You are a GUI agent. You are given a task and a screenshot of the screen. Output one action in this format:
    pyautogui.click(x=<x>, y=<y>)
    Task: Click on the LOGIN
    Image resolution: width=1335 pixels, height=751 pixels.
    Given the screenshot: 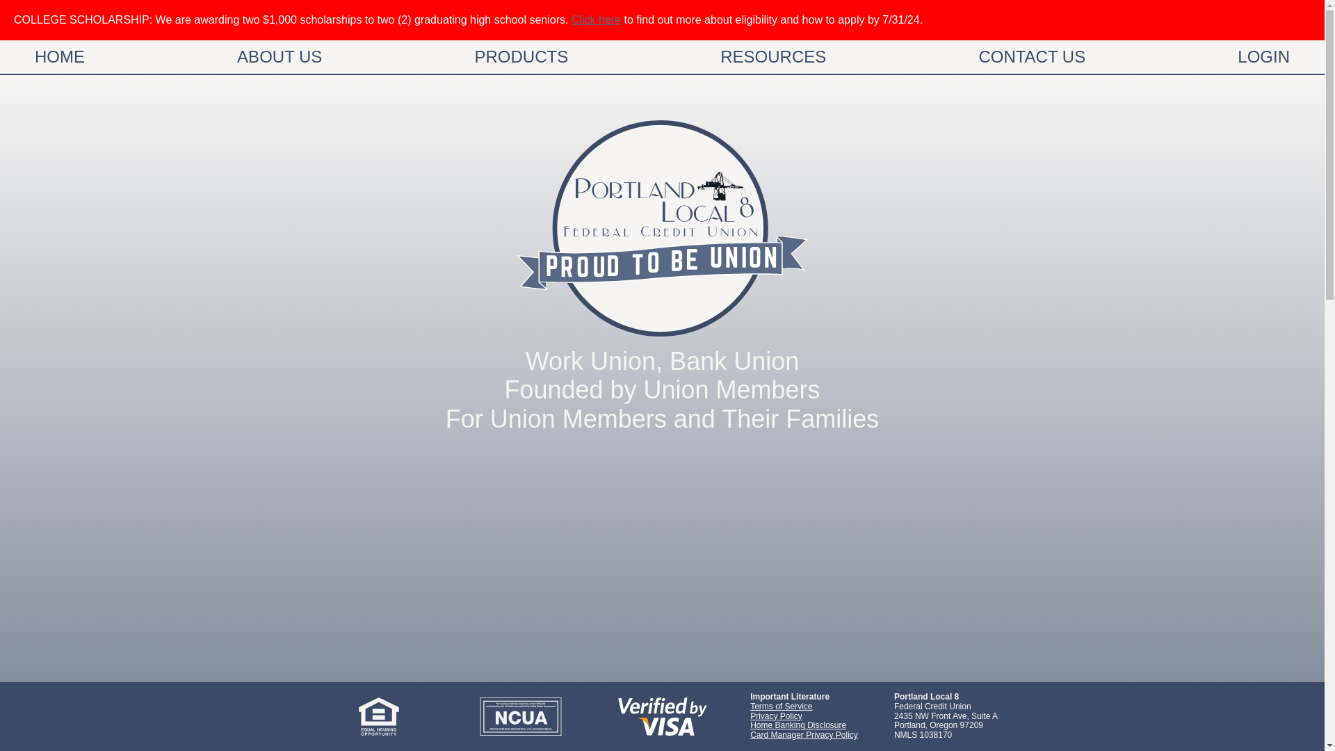 What is the action you would take?
    pyautogui.click(x=1263, y=57)
    